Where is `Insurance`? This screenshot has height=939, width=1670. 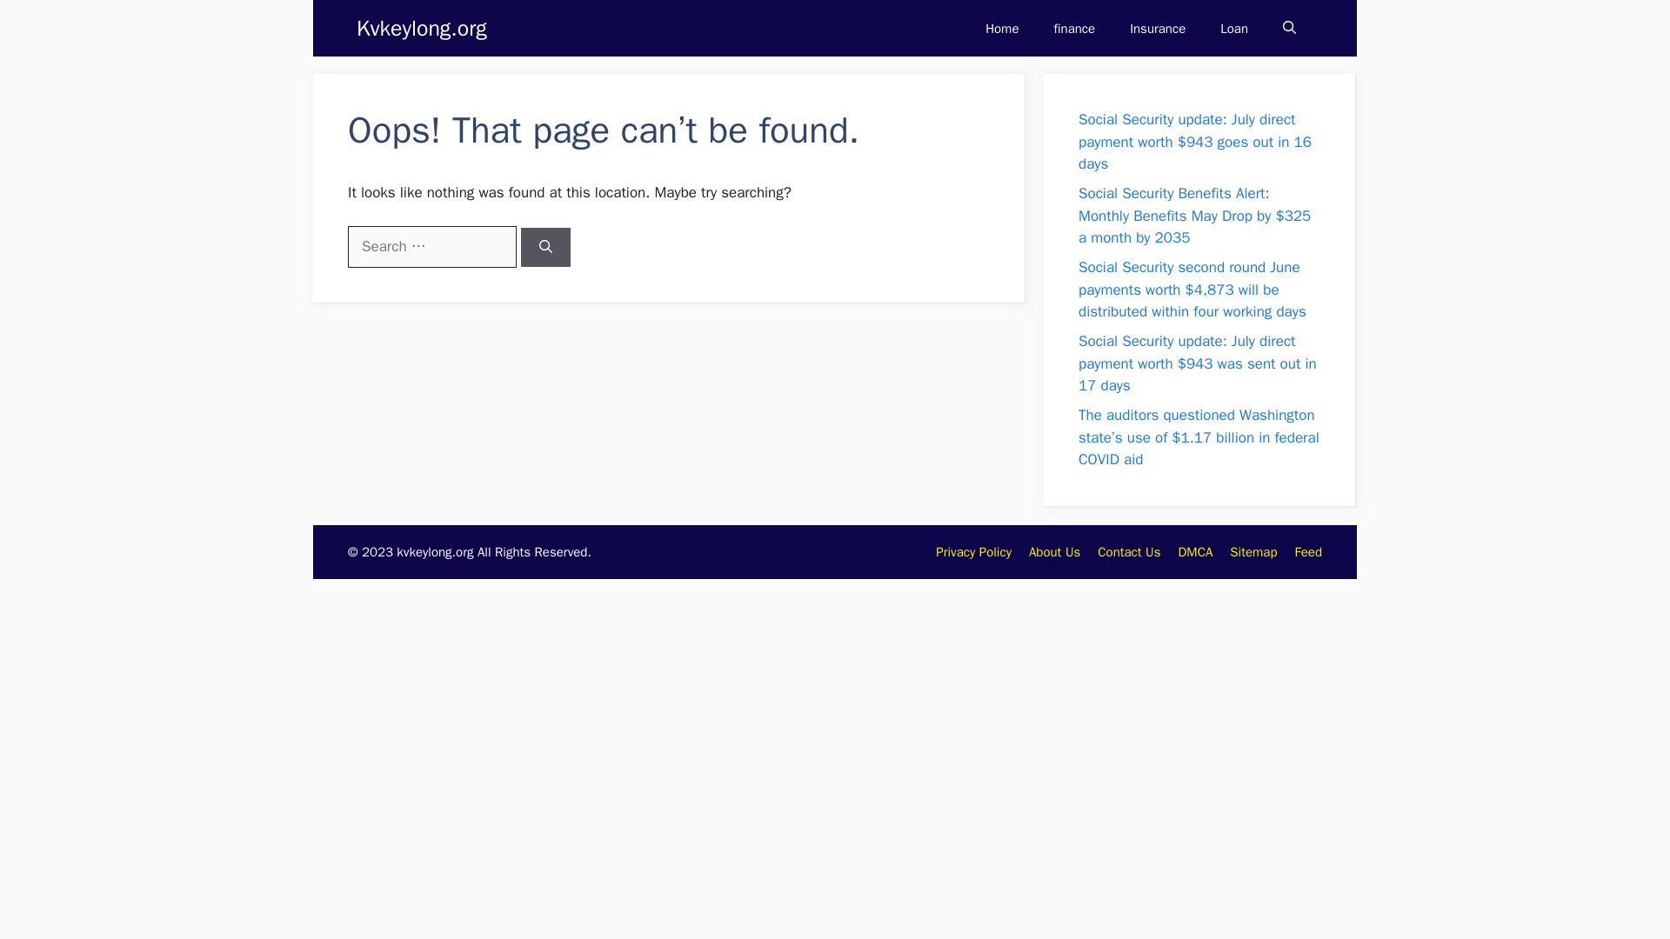 Insurance is located at coordinates (1157, 28).